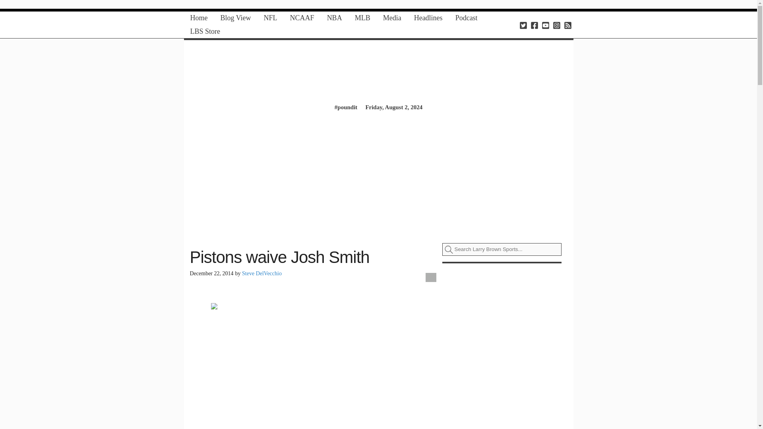  Describe the element at coordinates (302, 18) in the screenshot. I see `NCAAF` at that location.